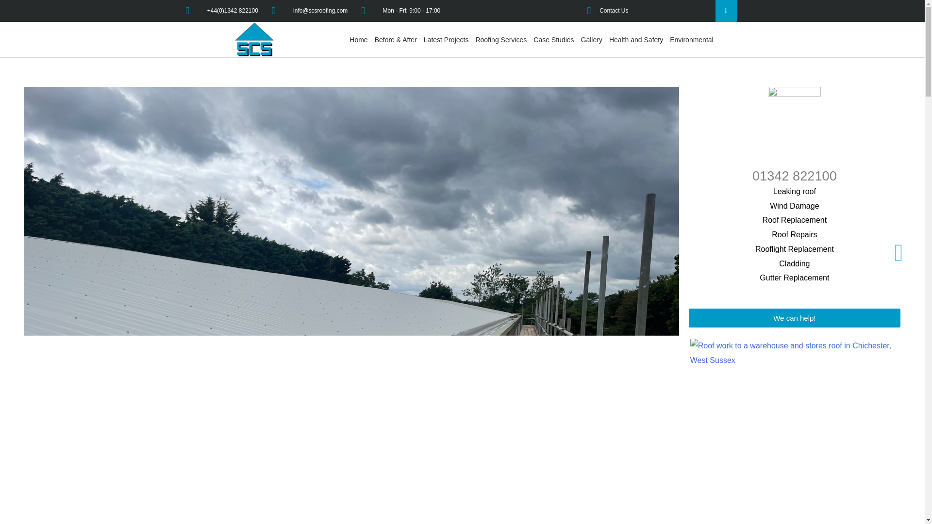 The image size is (932, 524). Describe the element at coordinates (553, 39) in the screenshot. I see `Case Studies` at that location.